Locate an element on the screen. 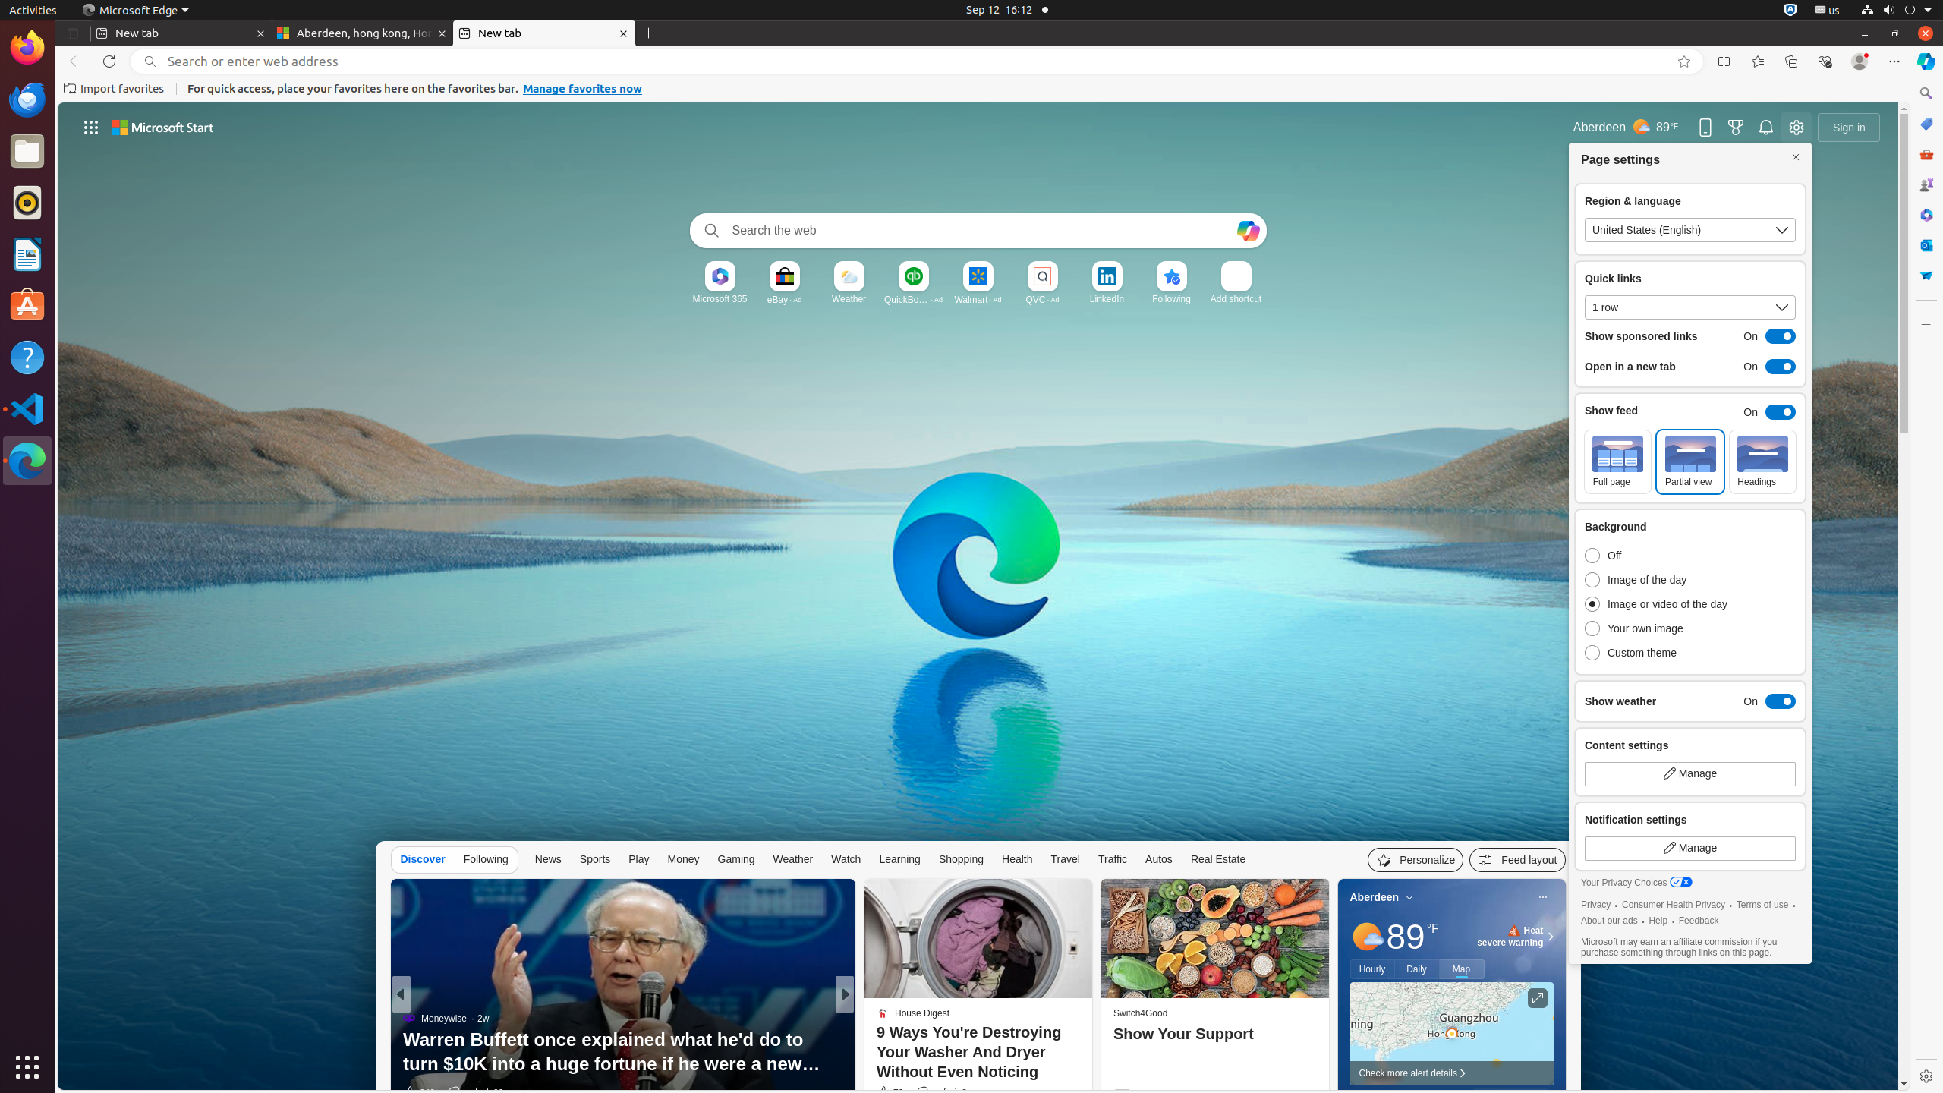 Image resolution: width=1943 pixels, height=1093 pixels. Firefox Web Browser is located at coordinates (27, 48).